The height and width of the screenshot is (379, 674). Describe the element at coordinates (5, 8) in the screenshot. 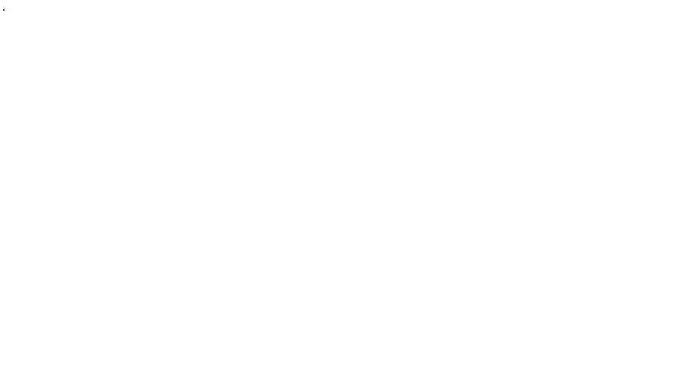

I see `a.` at that location.